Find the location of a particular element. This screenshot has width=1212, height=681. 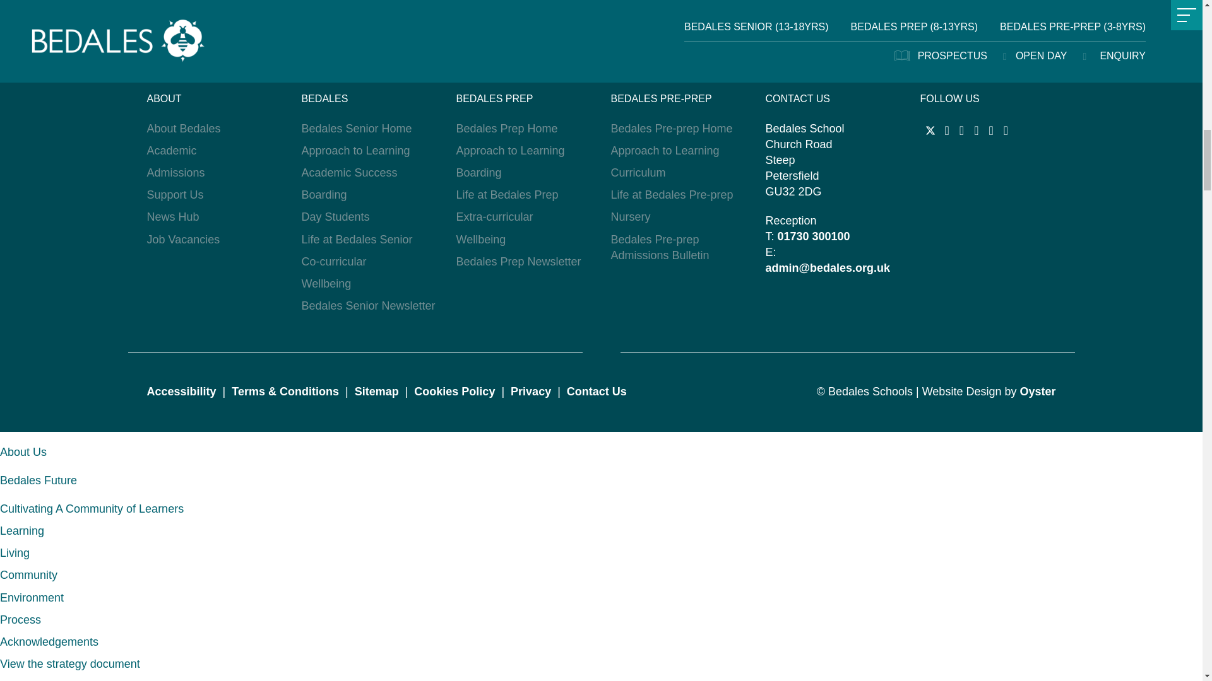

Bedales School Website Cookie Policy is located at coordinates (454, 391).